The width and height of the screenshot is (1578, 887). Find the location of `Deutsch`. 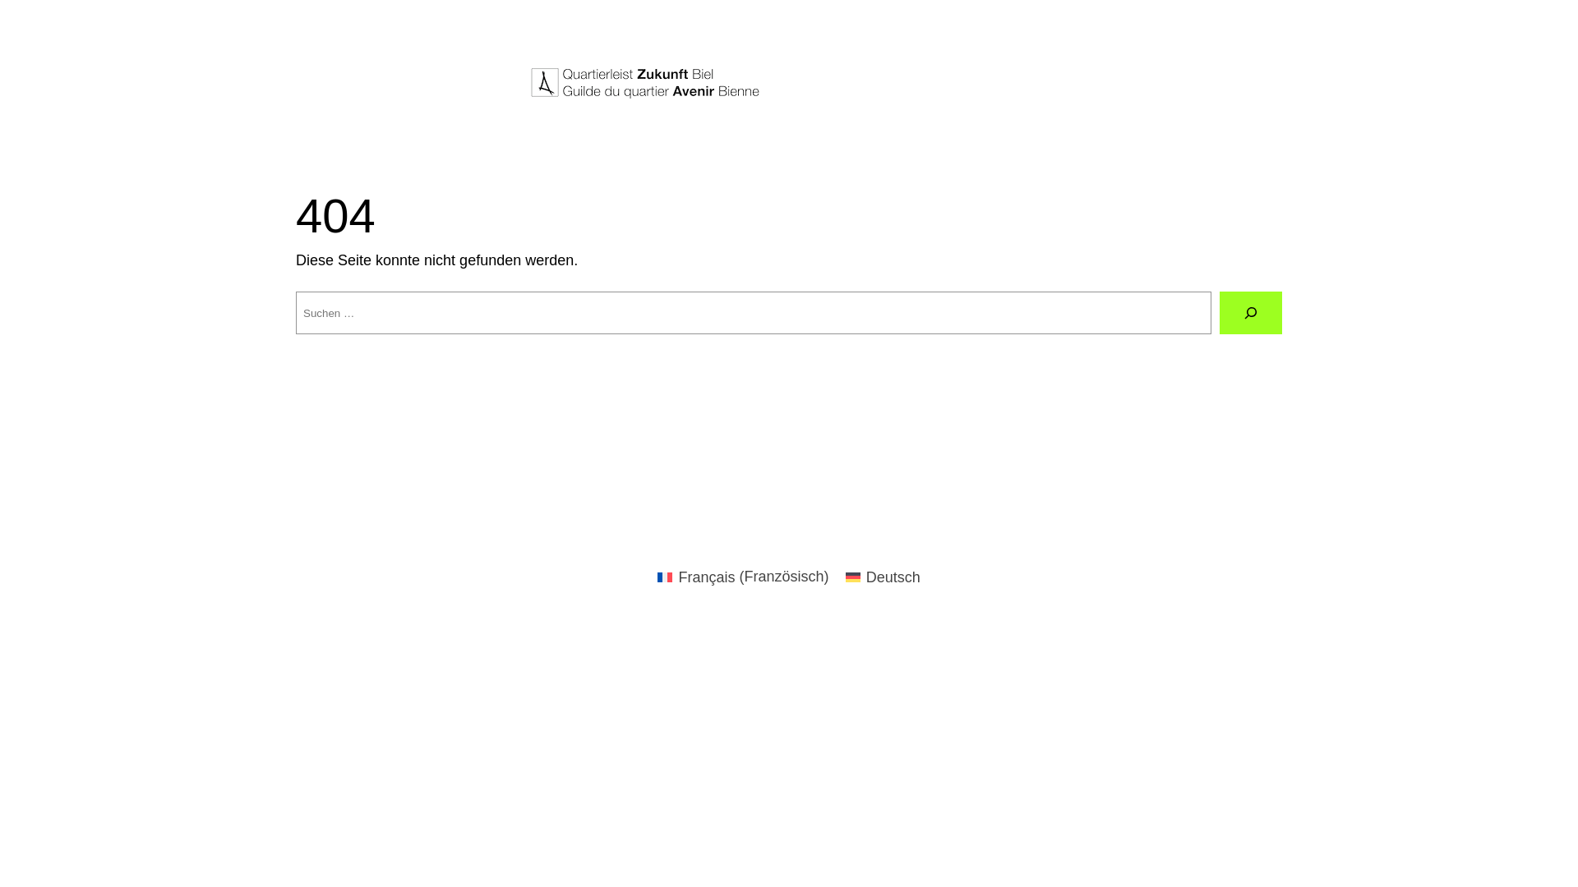

Deutsch is located at coordinates (882, 577).